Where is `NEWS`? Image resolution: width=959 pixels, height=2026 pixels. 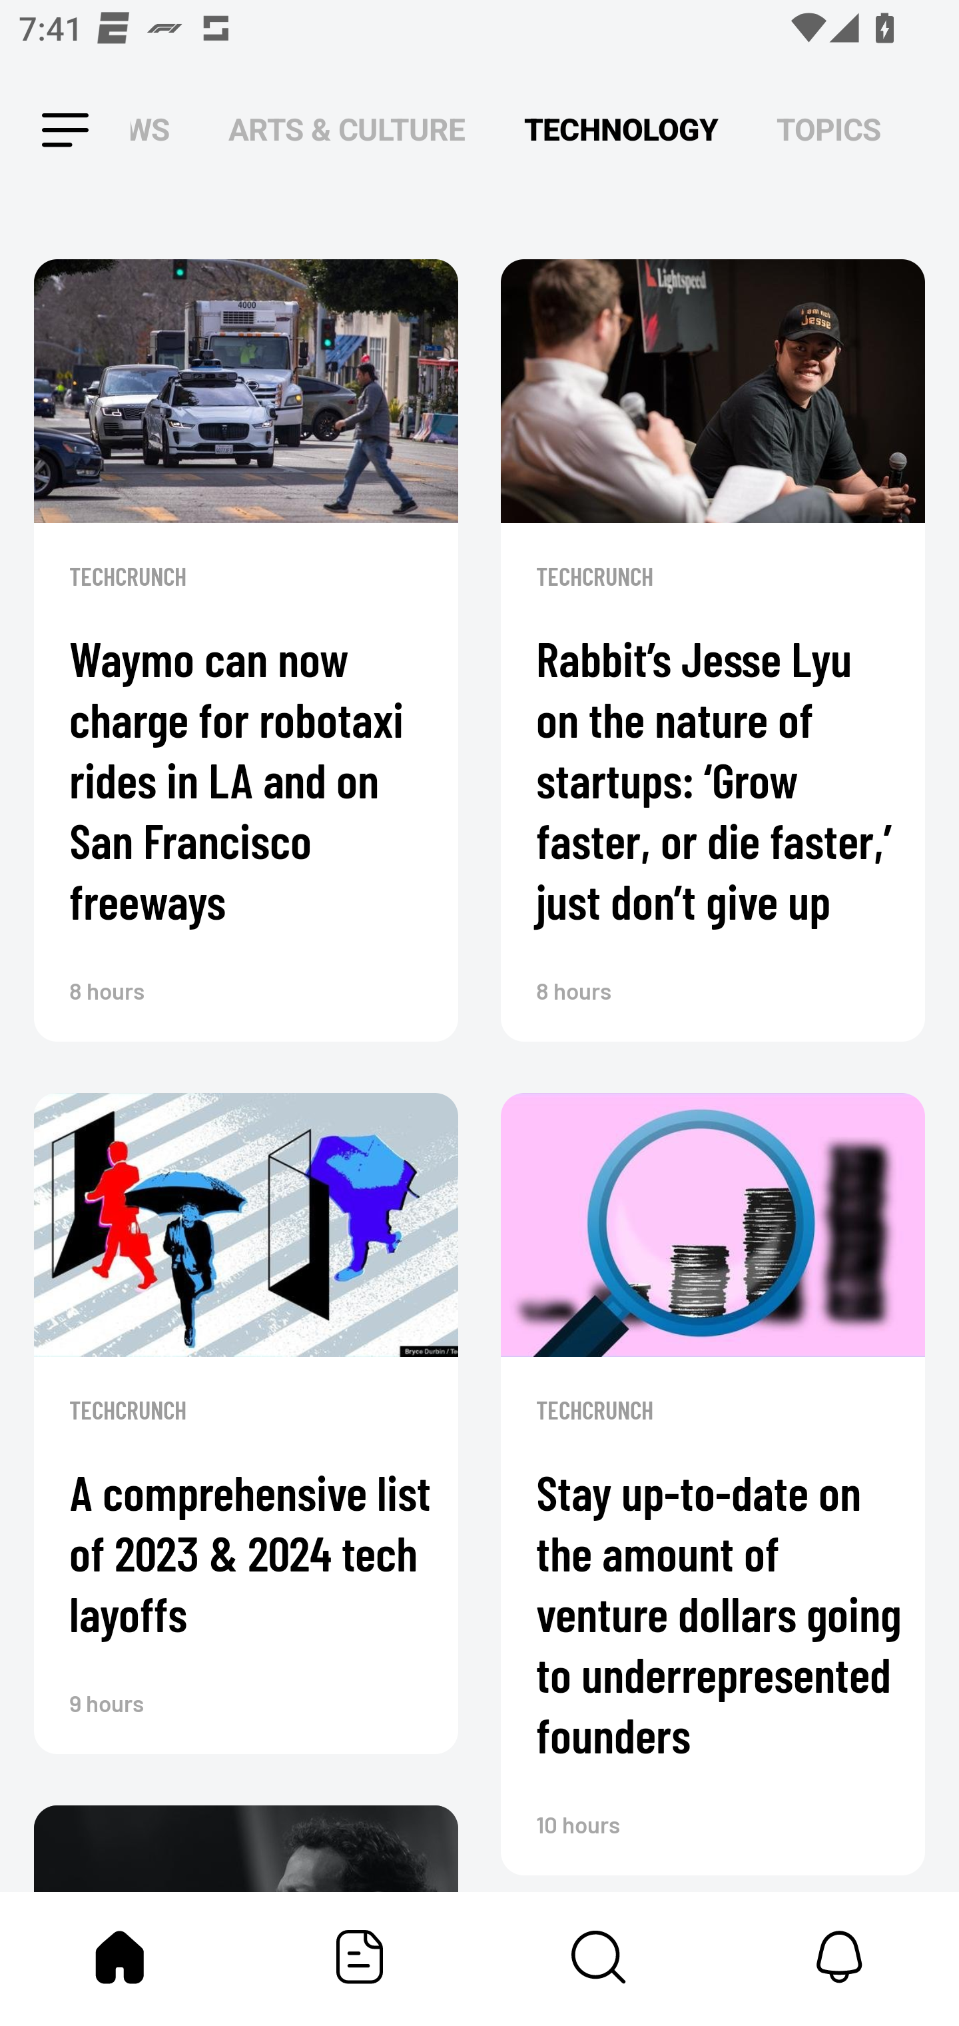
NEWS is located at coordinates (157, 131).